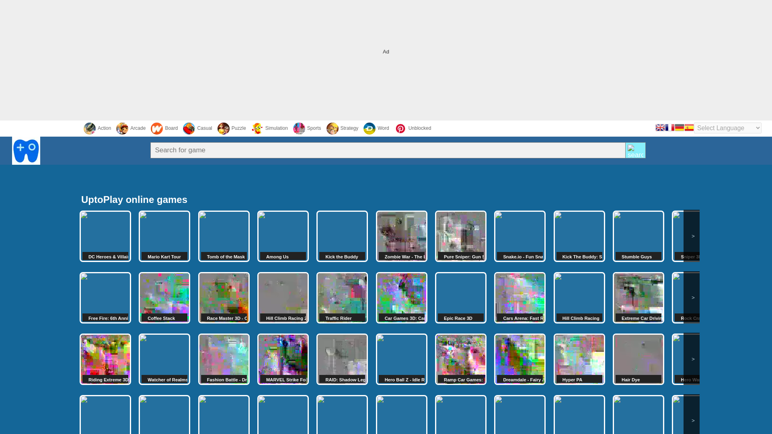  What do you see at coordinates (307, 128) in the screenshot?
I see `Sports` at bounding box center [307, 128].